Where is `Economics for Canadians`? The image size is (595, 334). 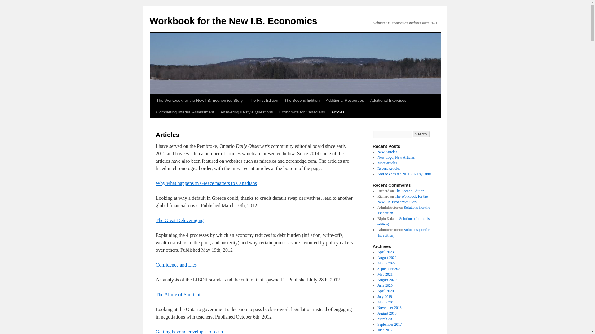
Economics for Canadians is located at coordinates (302, 112).